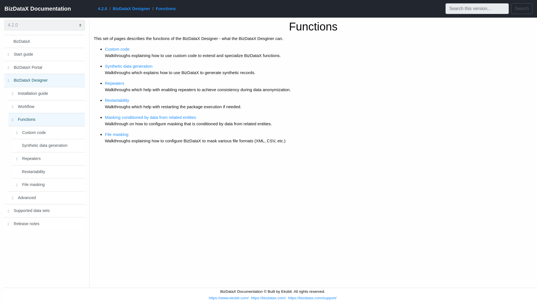 The image size is (537, 302). I want to click on Search, so click(522, 8).